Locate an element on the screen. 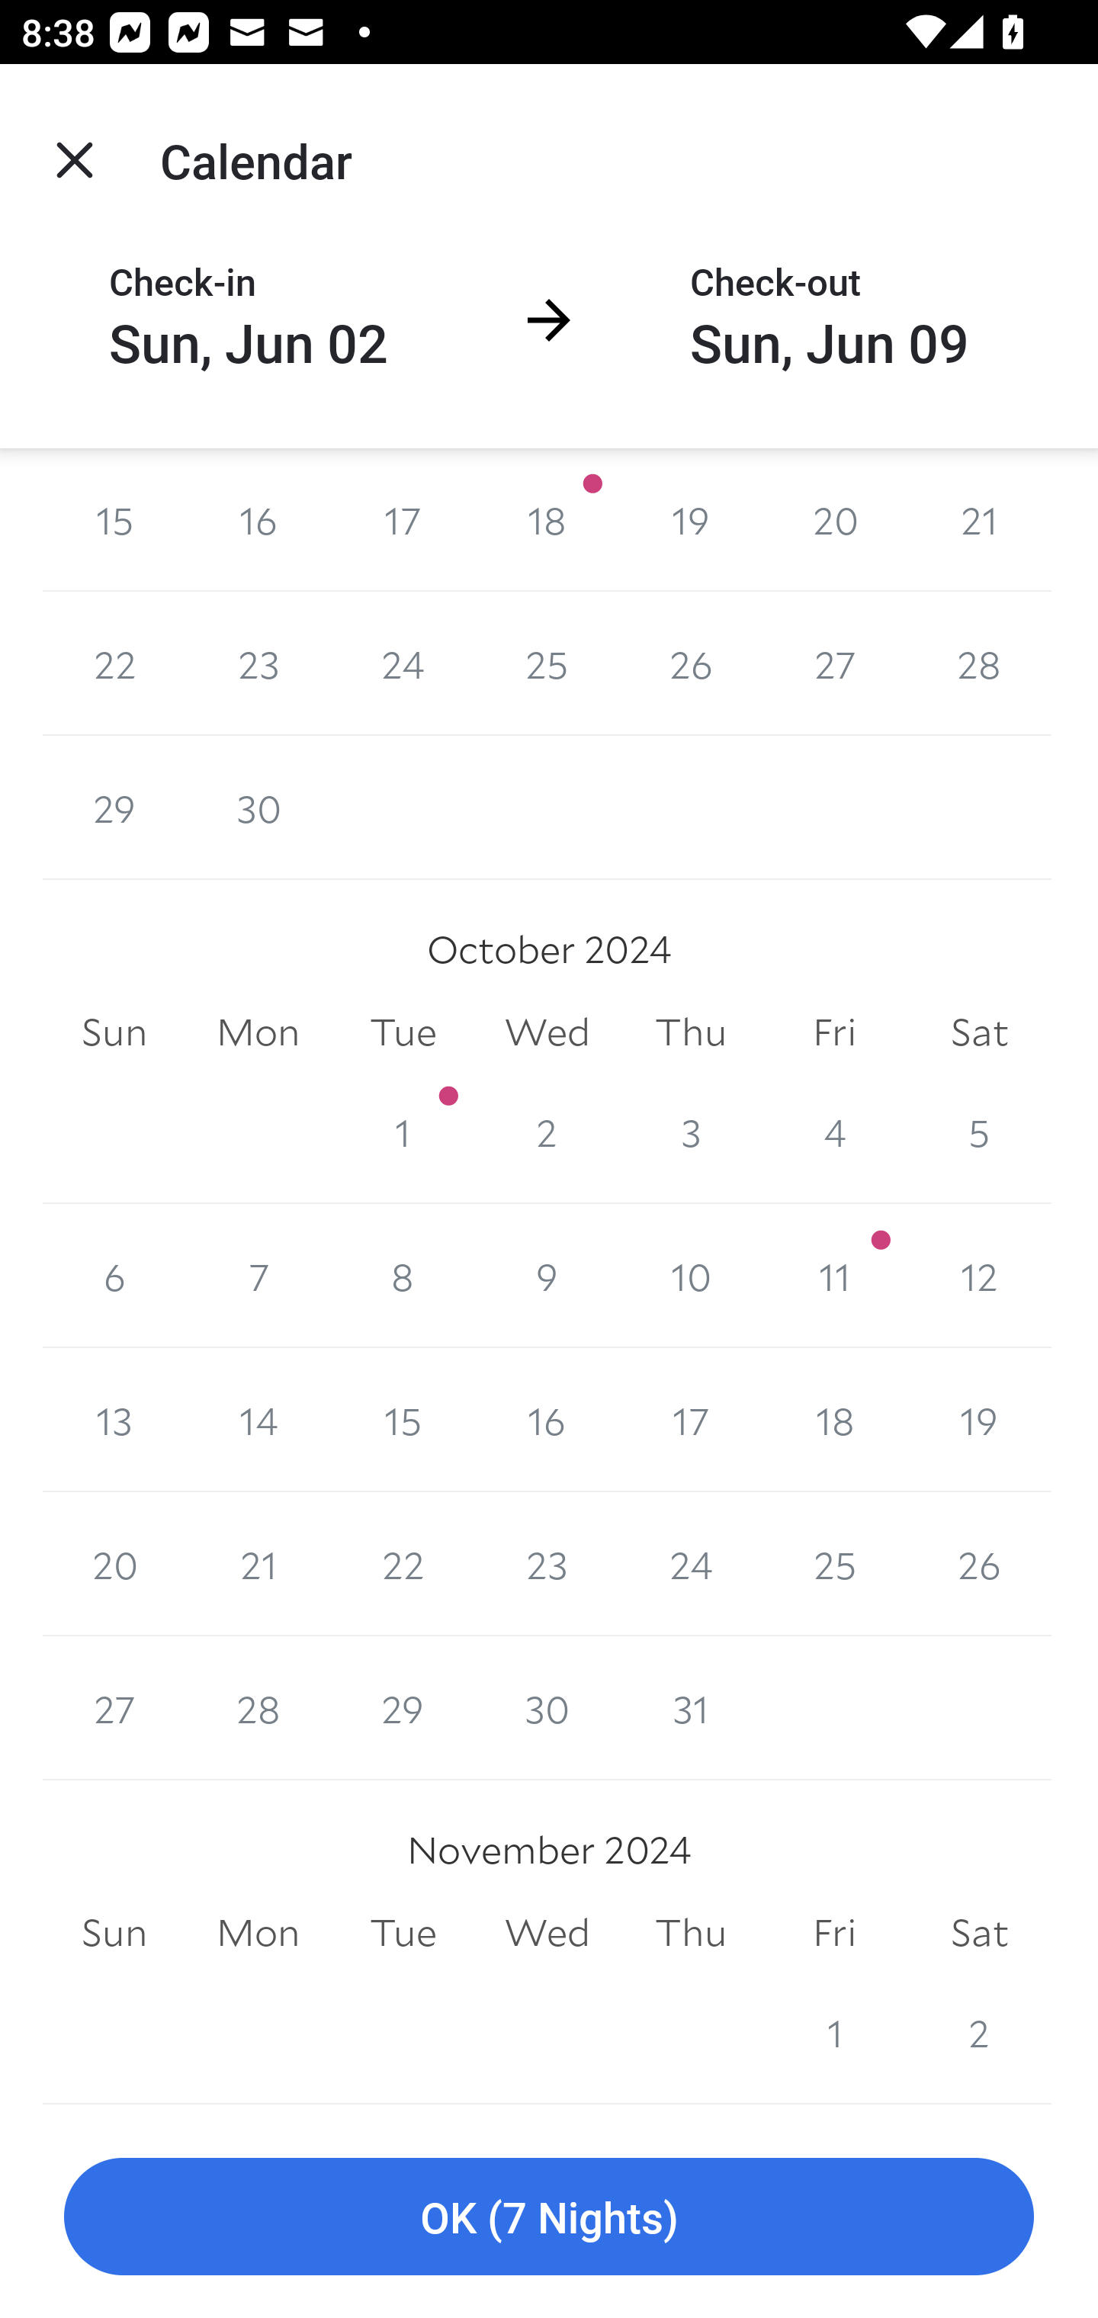 The image size is (1098, 2318). 10 10 October 2024 is located at coordinates (691, 1276).